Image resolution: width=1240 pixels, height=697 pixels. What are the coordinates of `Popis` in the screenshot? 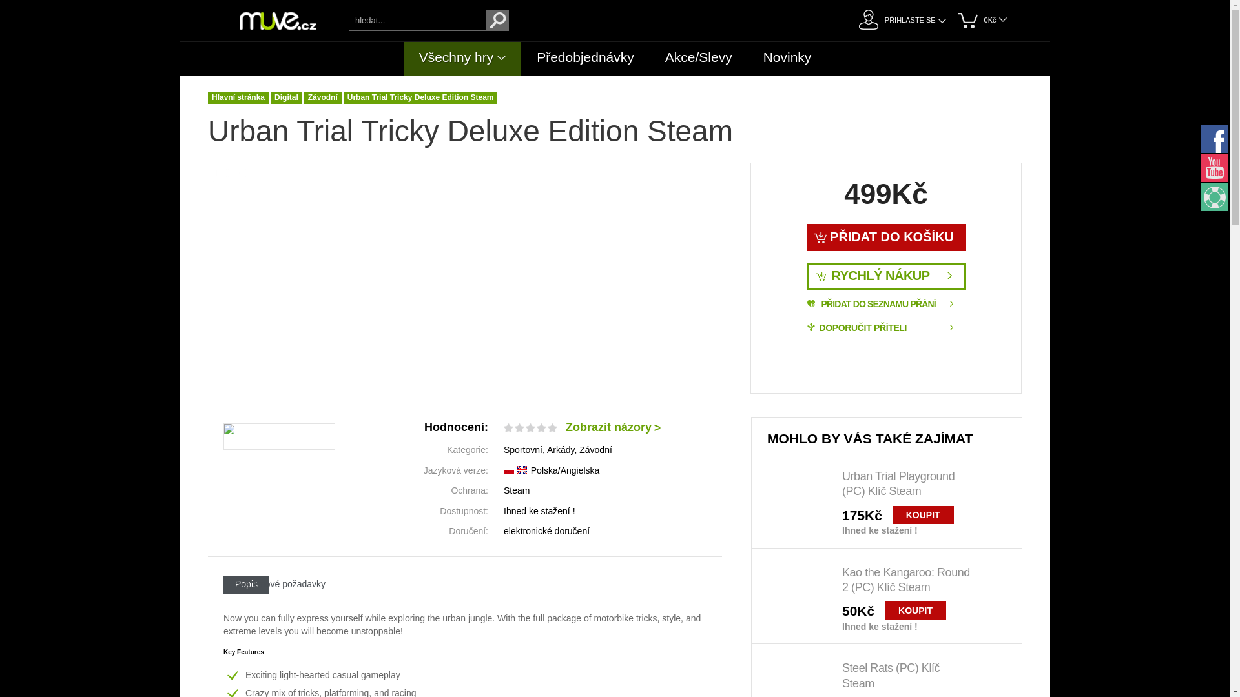 It's located at (245, 585).